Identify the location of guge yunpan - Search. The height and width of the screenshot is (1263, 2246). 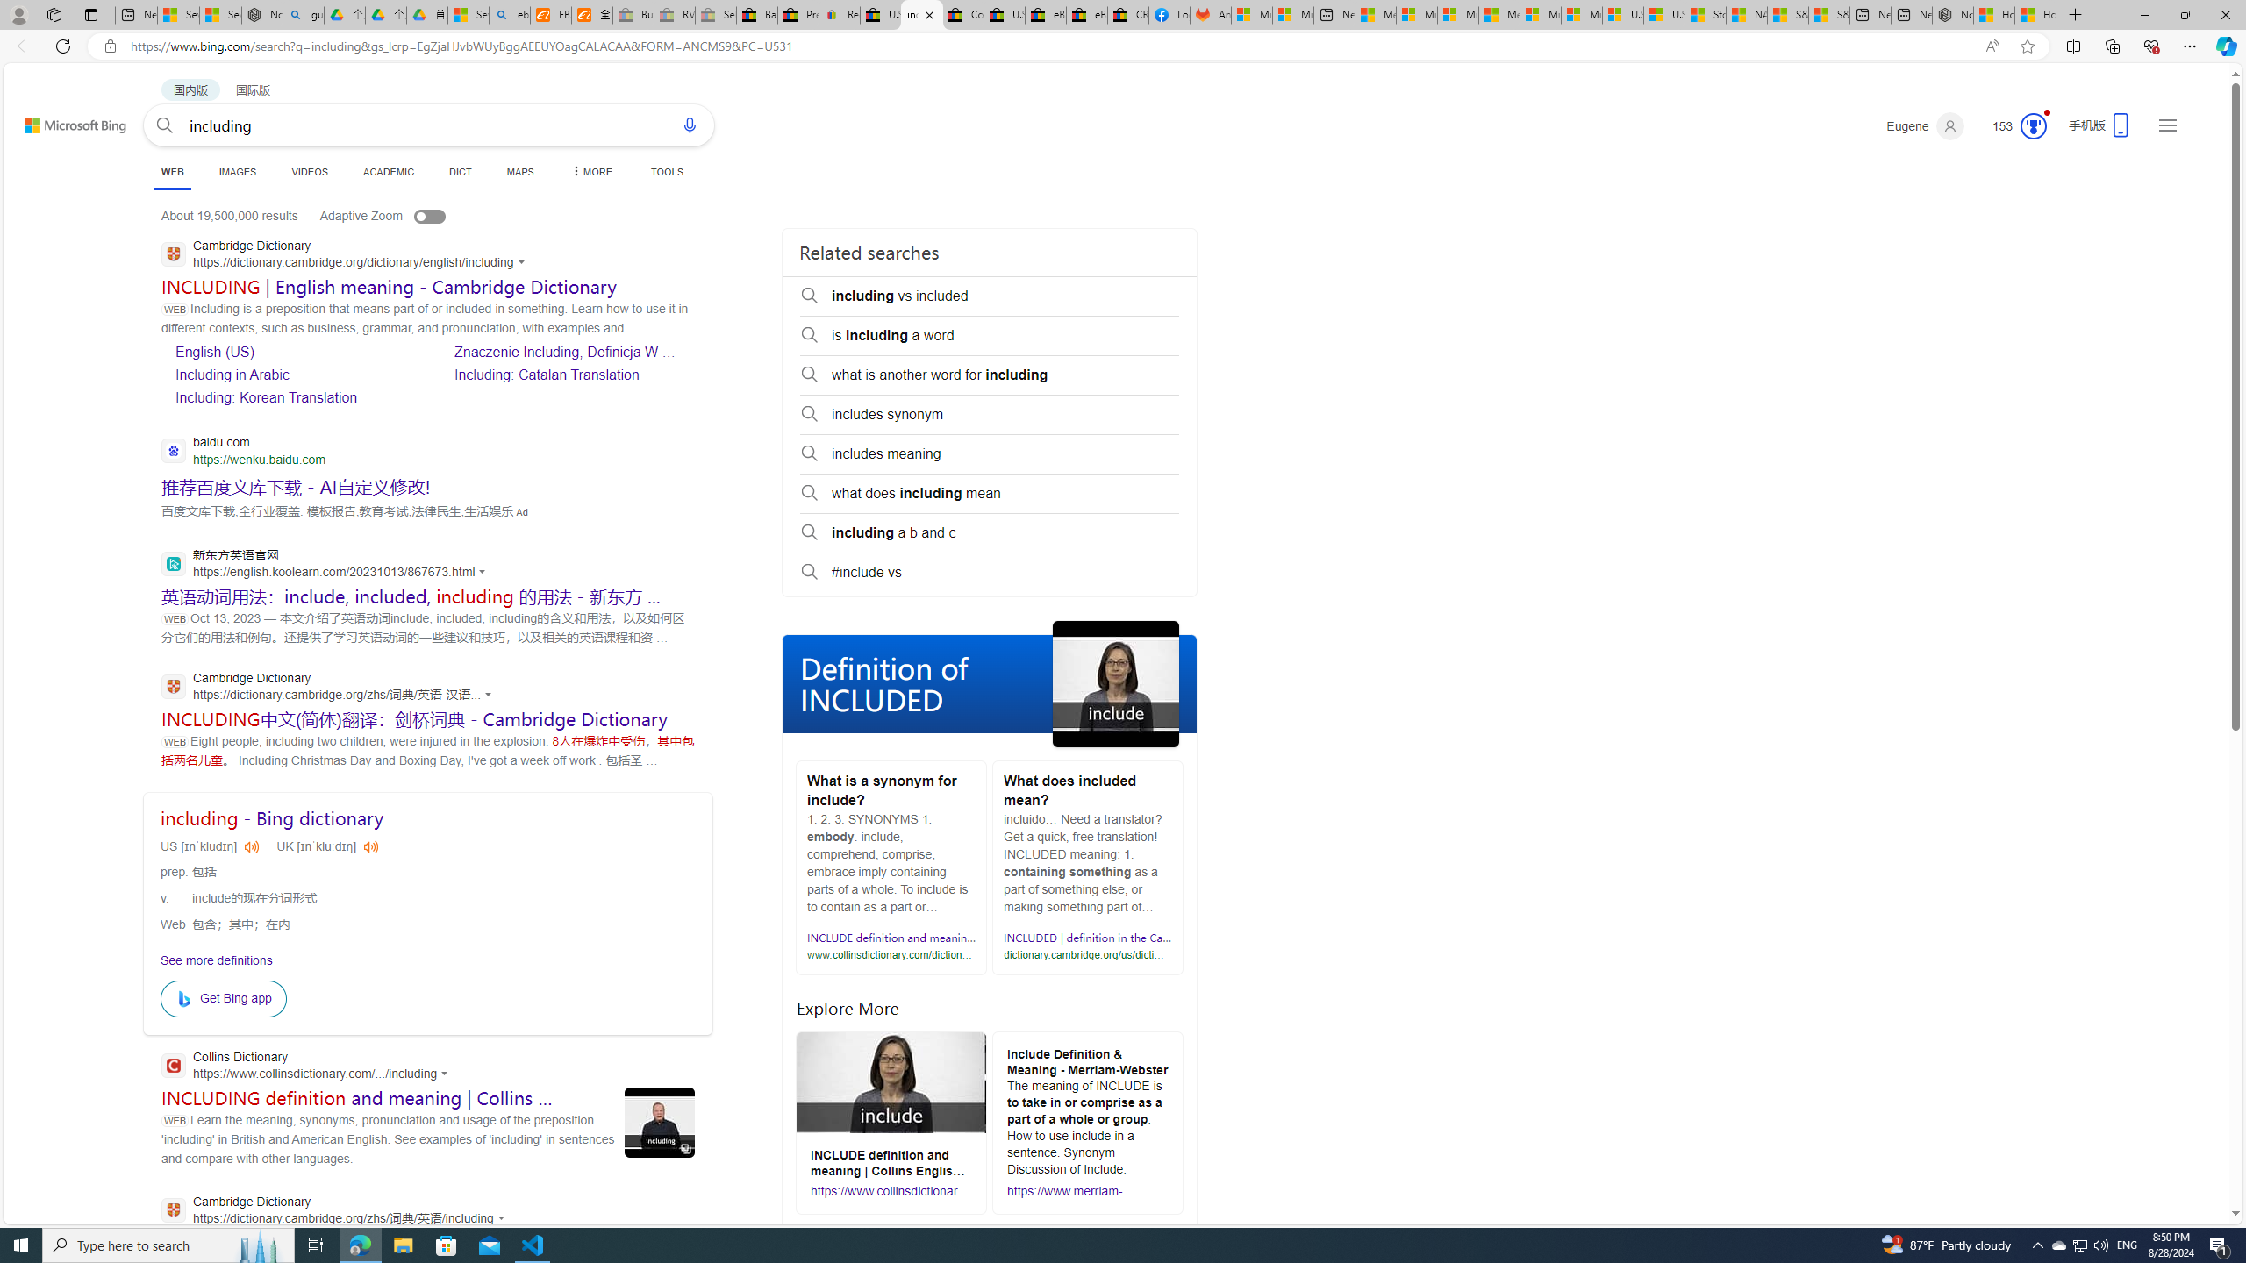
(304, 15).